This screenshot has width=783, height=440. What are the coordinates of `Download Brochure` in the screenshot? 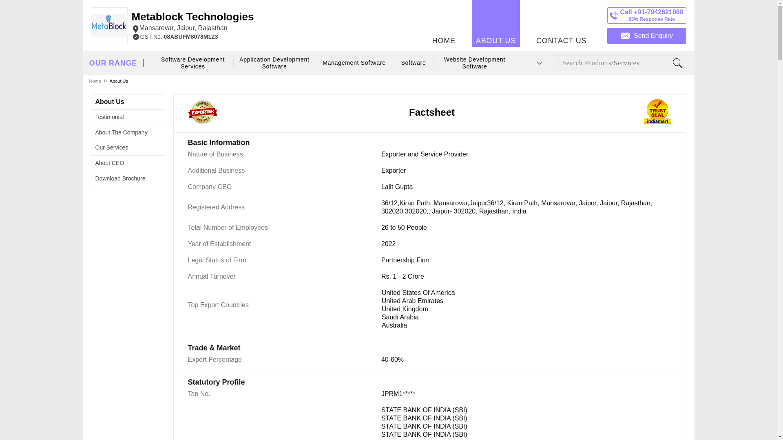 It's located at (561, 23).